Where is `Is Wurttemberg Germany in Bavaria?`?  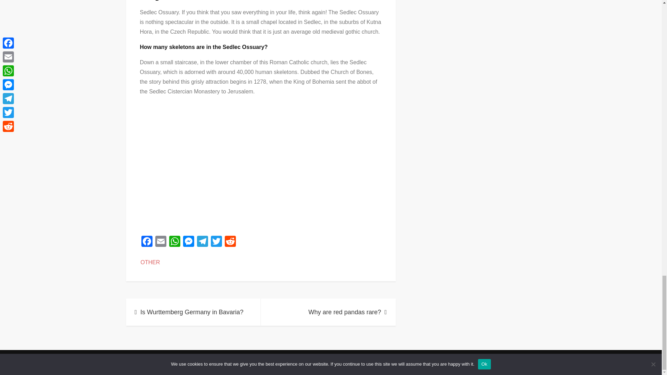
Is Wurttemberg Germany in Bavaria? is located at coordinates (193, 312).